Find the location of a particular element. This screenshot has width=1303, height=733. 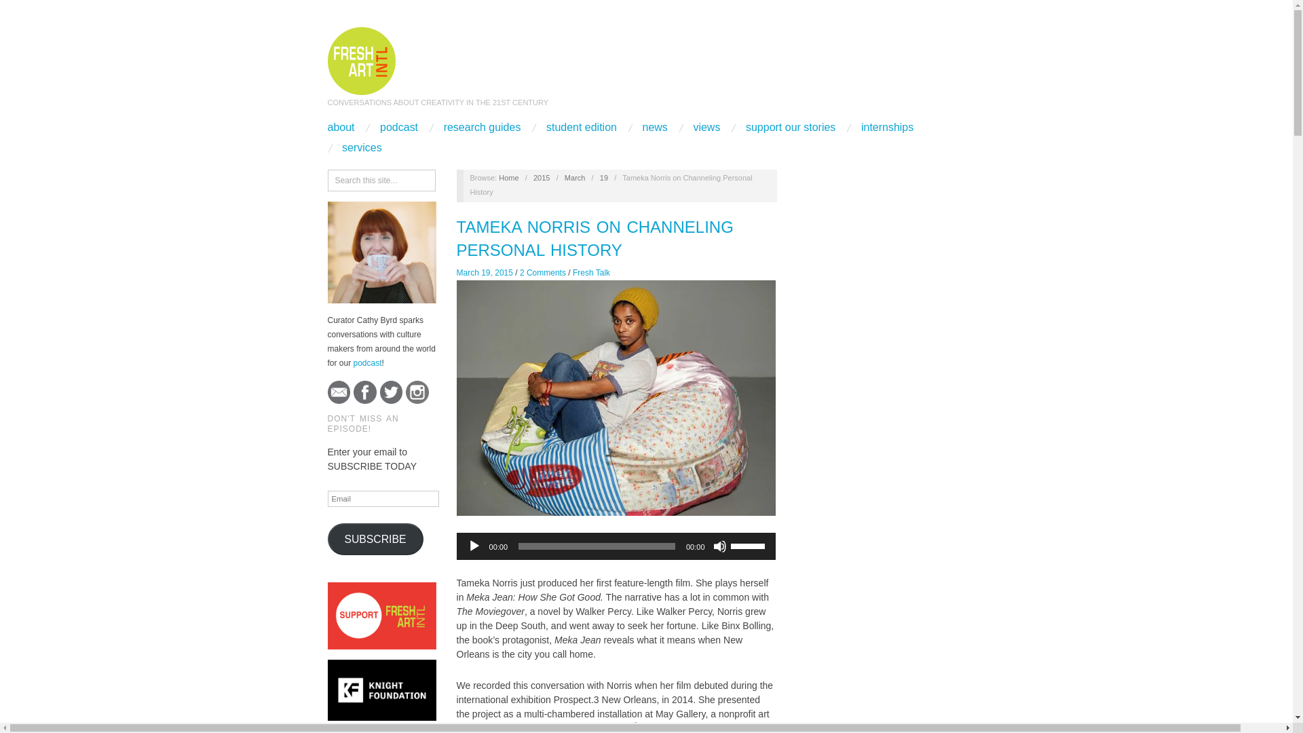

Fresh Art International is located at coordinates (361, 59).